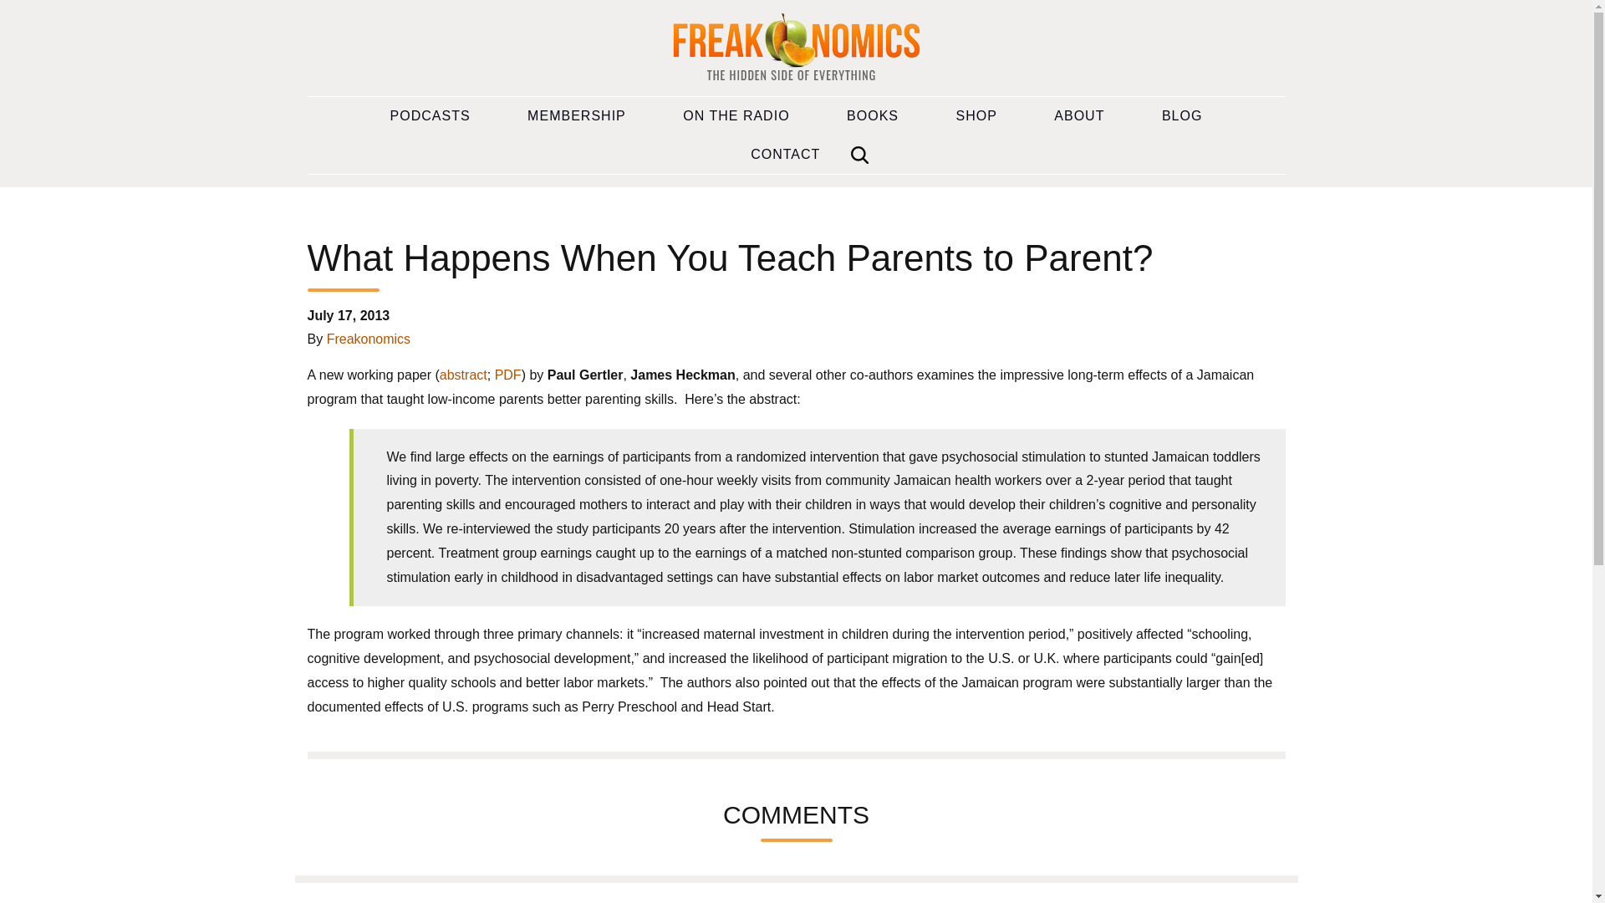 The image size is (1605, 903). What do you see at coordinates (463, 375) in the screenshot?
I see `abstract` at bounding box center [463, 375].